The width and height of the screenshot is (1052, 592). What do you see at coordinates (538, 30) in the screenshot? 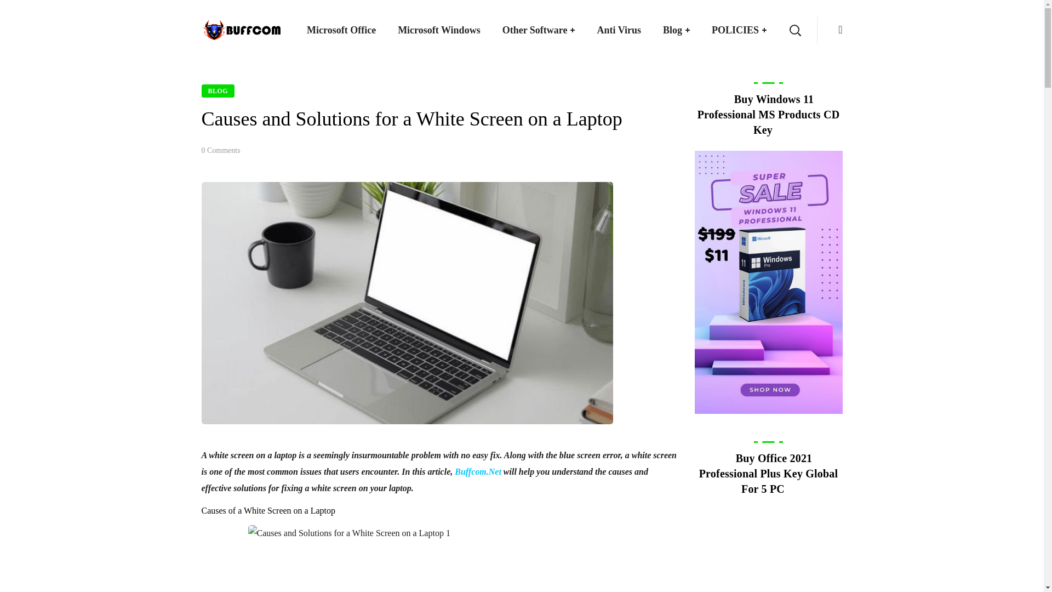
I see `Other Software` at bounding box center [538, 30].